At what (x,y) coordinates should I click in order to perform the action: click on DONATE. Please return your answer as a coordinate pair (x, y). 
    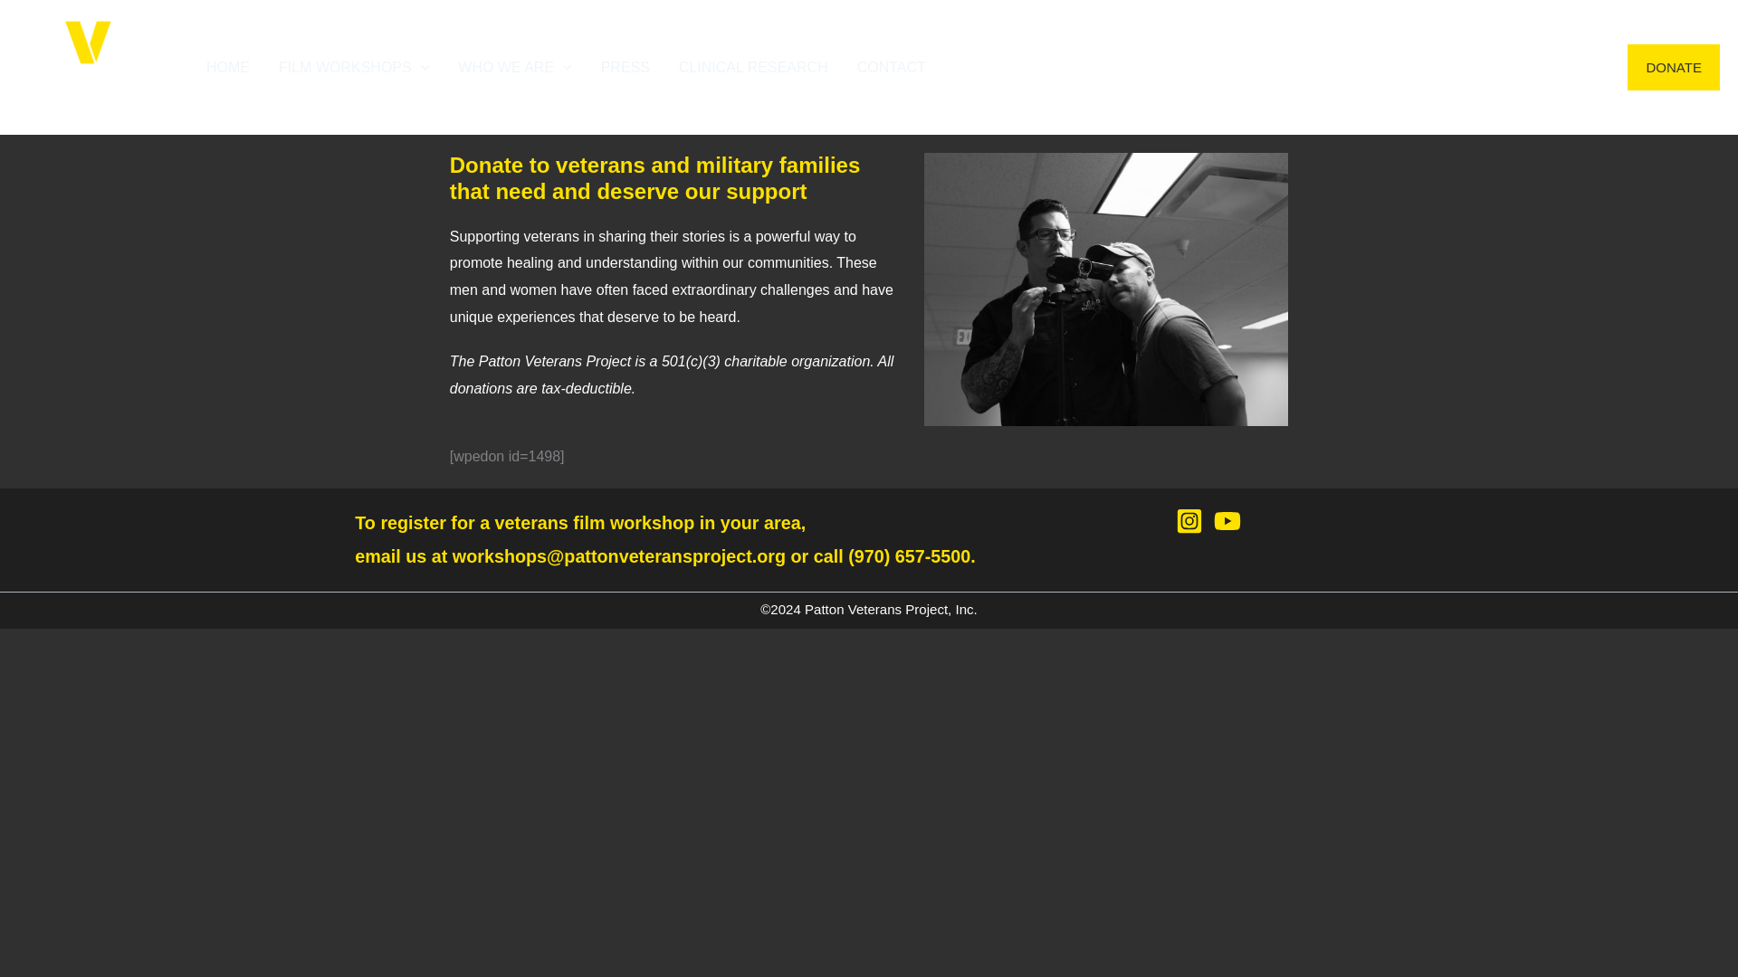
    Looking at the image, I should click on (1673, 67).